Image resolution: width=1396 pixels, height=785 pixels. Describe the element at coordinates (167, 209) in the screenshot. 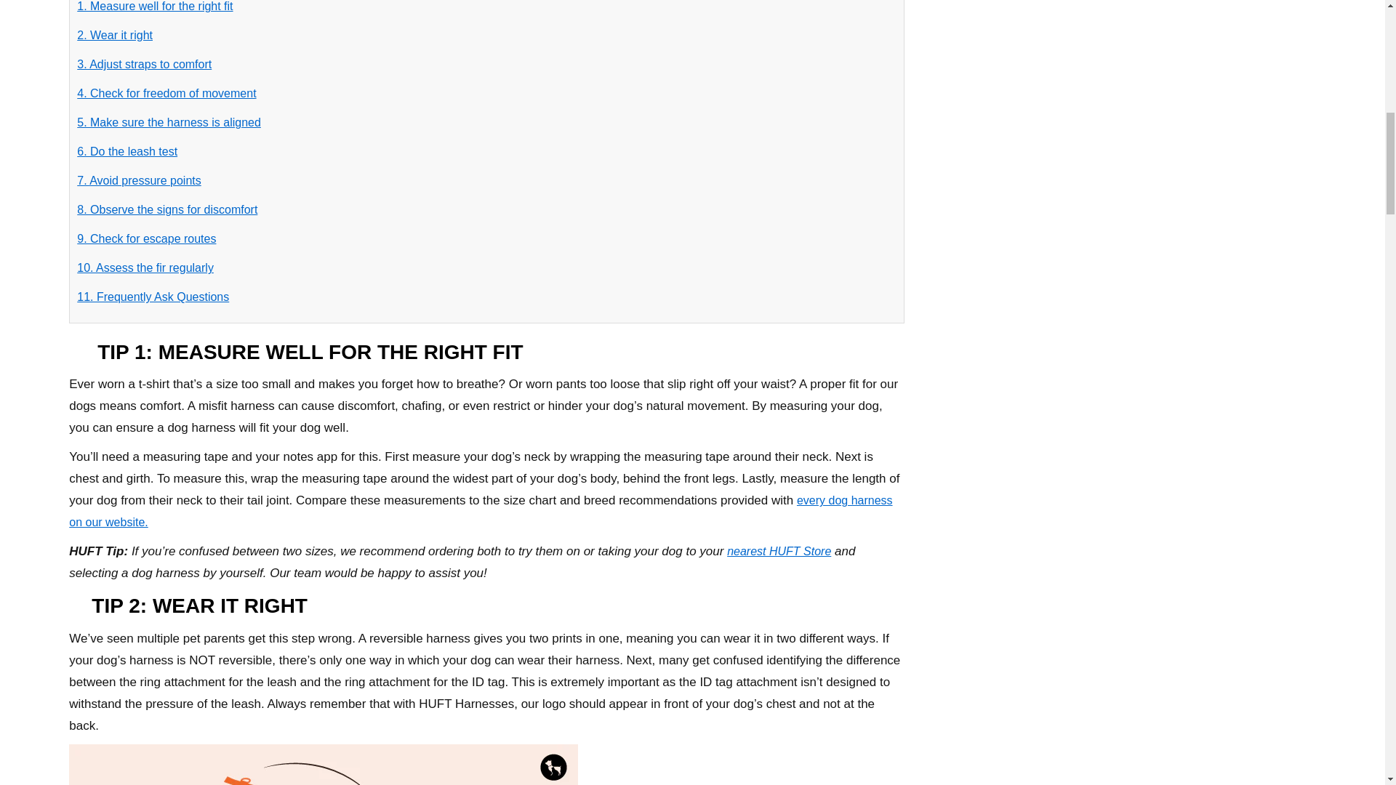

I see `8. Observe the signs for discomfort` at that location.